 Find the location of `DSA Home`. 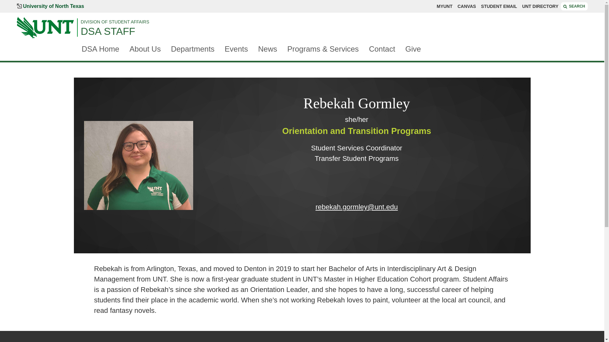

DSA Home is located at coordinates (100, 49).